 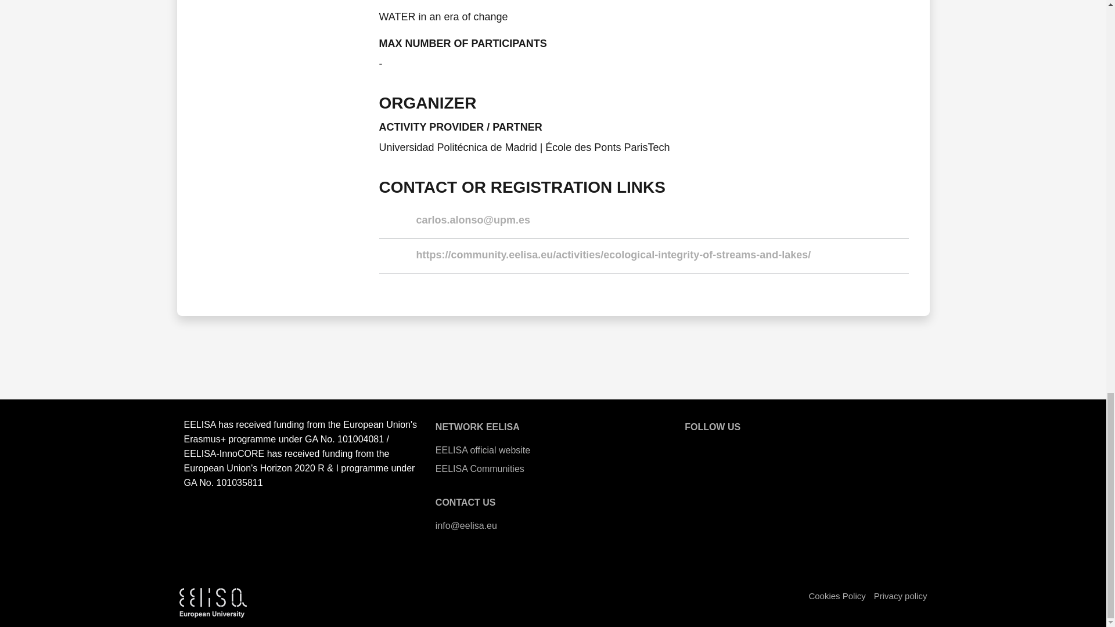 I want to click on EELISA official website, so click(x=553, y=451).